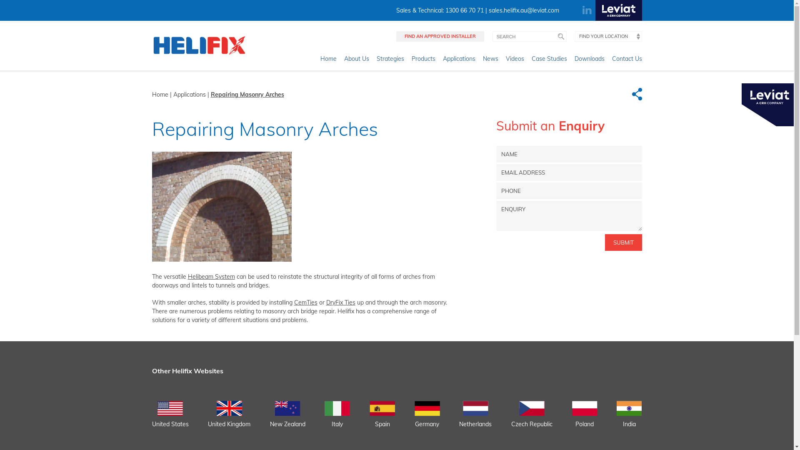 The width and height of the screenshot is (800, 450). I want to click on Helifix, so click(199, 45).